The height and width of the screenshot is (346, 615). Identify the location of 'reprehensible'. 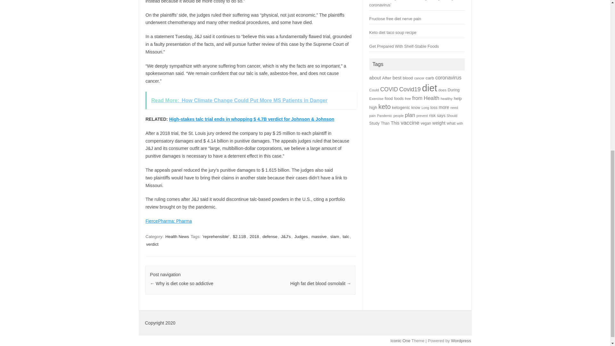
(216, 236).